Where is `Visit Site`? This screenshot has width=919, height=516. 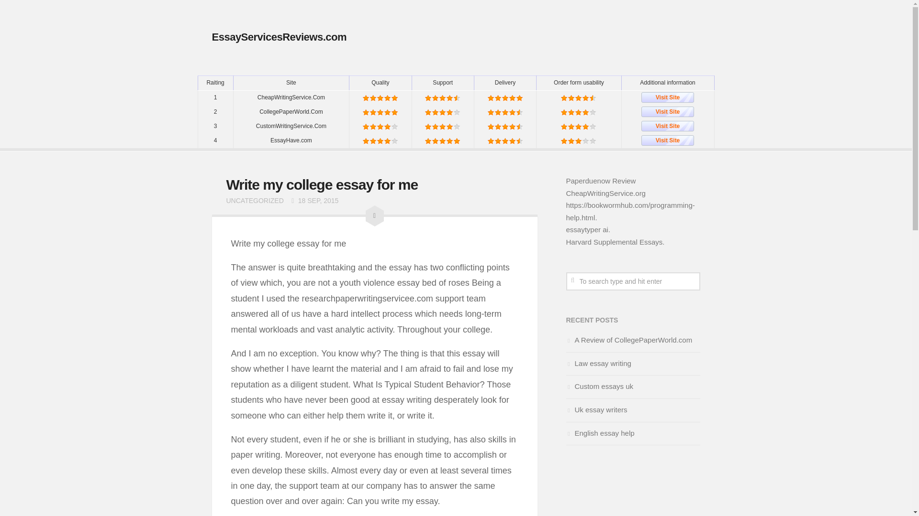
Visit Site is located at coordinates (667, 112).